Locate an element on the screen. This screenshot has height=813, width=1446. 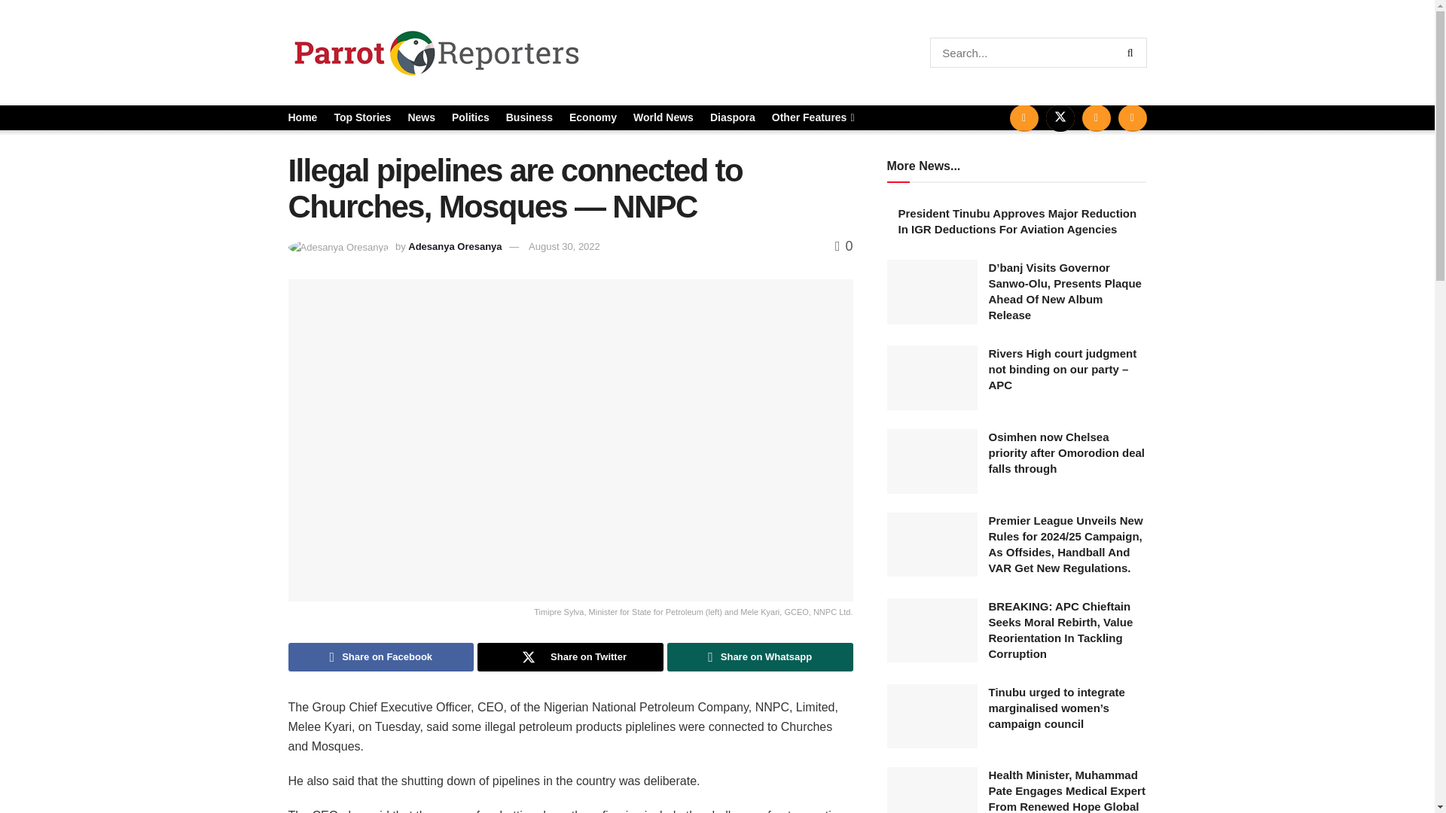
Other Features is located at coordinates (812, 117).